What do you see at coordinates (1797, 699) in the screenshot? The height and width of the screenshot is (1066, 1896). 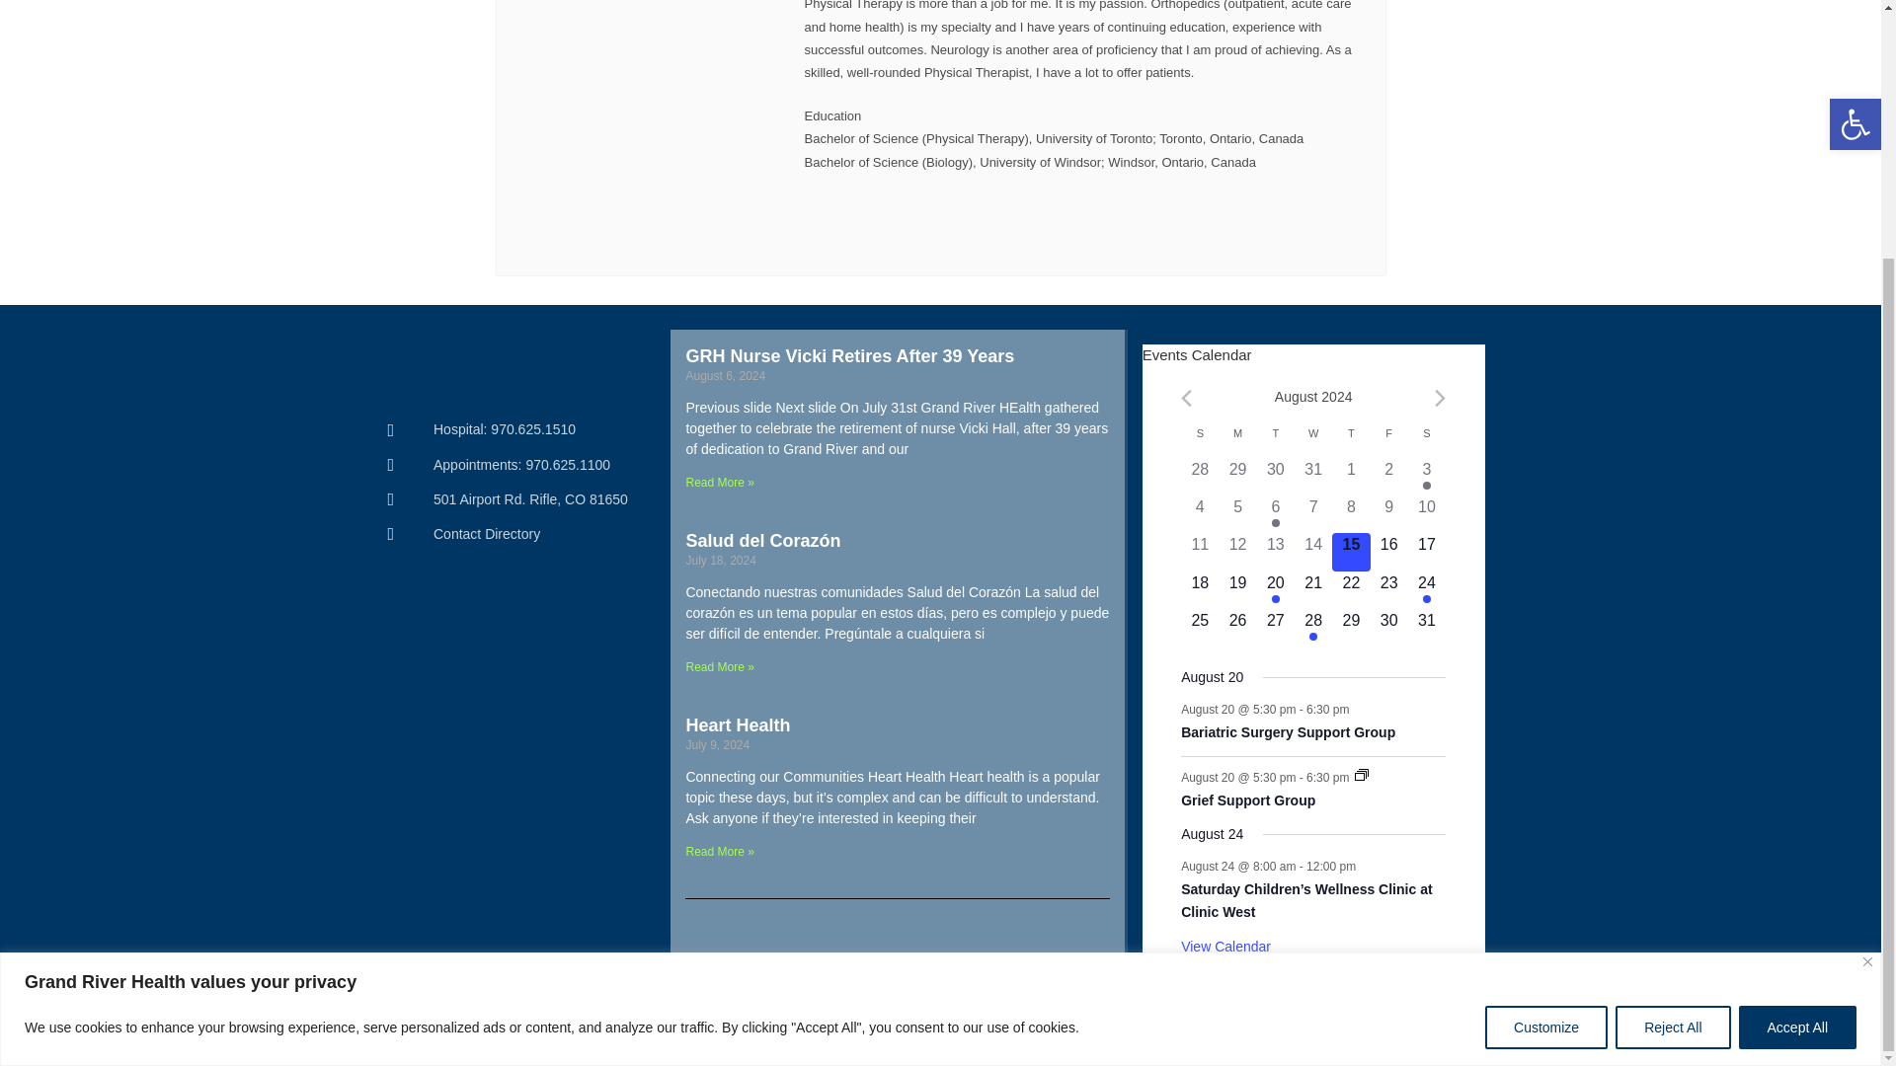 I see `Accept All` at bounding box center [1797, 699].